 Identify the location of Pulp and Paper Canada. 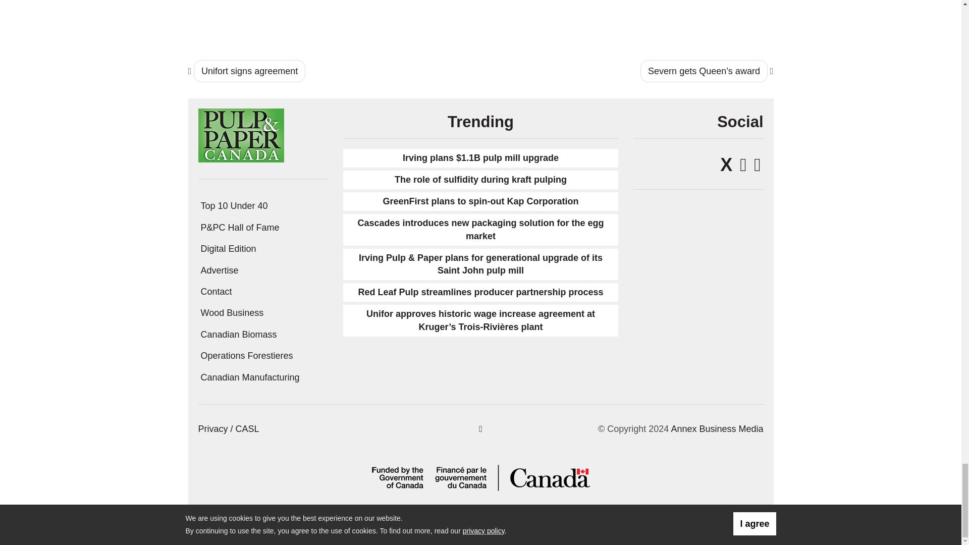
(240, 135).